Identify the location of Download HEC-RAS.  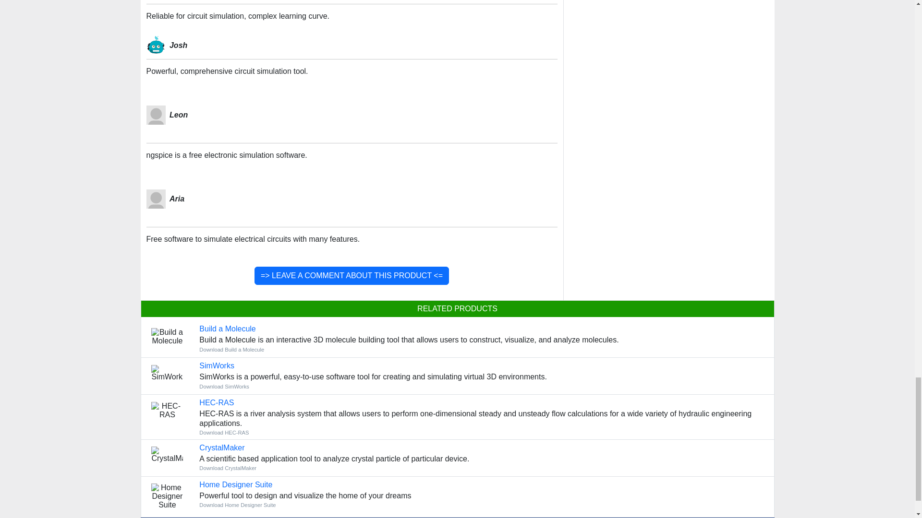
(224, 433).